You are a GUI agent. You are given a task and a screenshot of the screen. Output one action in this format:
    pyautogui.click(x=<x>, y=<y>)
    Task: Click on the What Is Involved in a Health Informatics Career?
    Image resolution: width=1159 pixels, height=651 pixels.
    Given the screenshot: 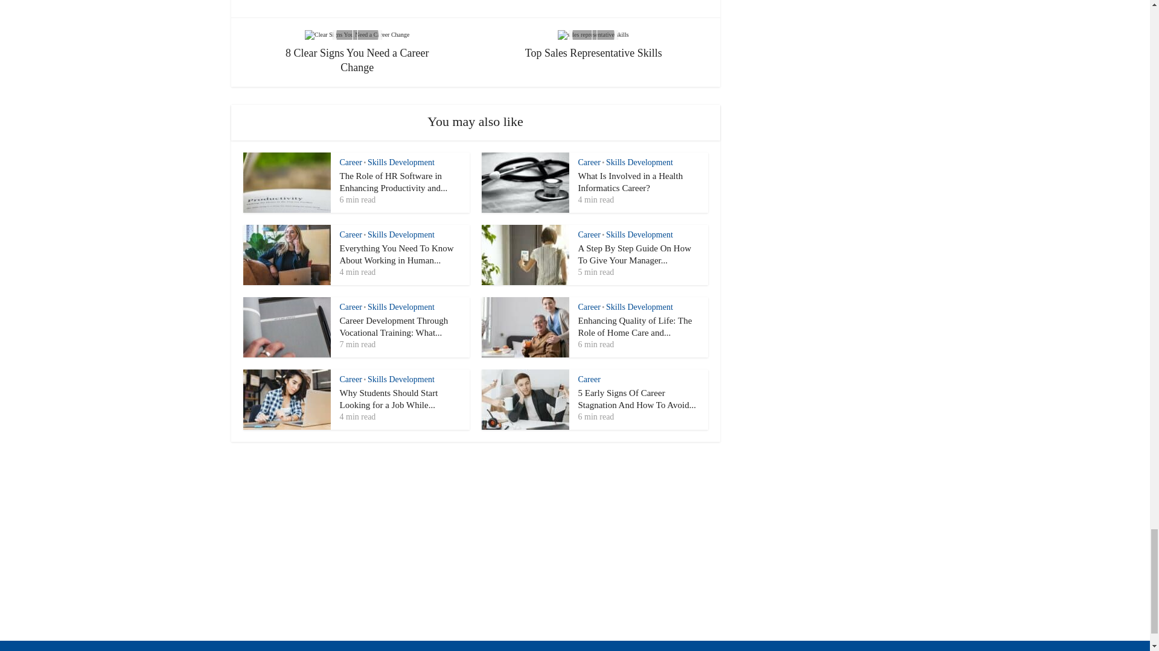 What is the action you would take?
    pyautogui.click(x=631, y=182)
    